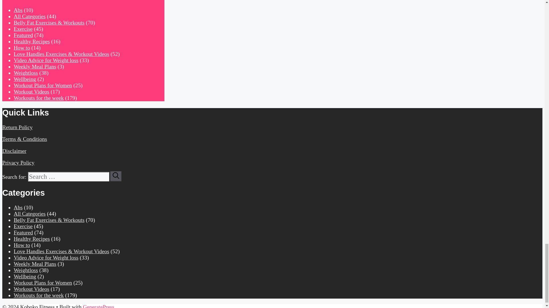 This screenshot has height=308, width=549. What do you see at coordinates (39, 98) in the screenshot?
I see `Workouts for the week` at bounding box center [39, 98].